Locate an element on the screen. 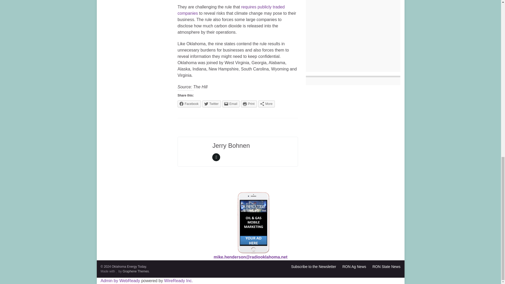 This screenshot has width=505, height=284. Graphene Themes is located at coordinates (136, 271).